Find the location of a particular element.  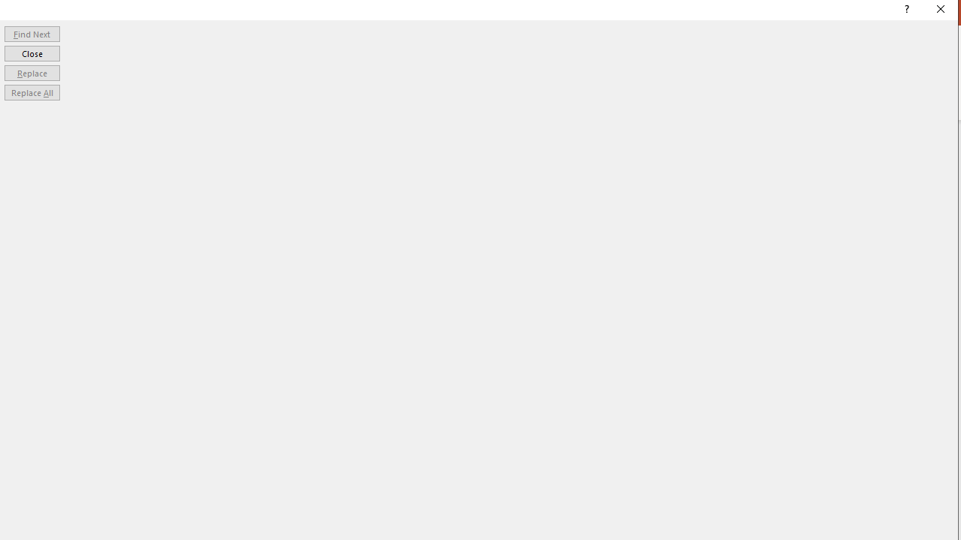

Replace is located at coordinates (32, 72).